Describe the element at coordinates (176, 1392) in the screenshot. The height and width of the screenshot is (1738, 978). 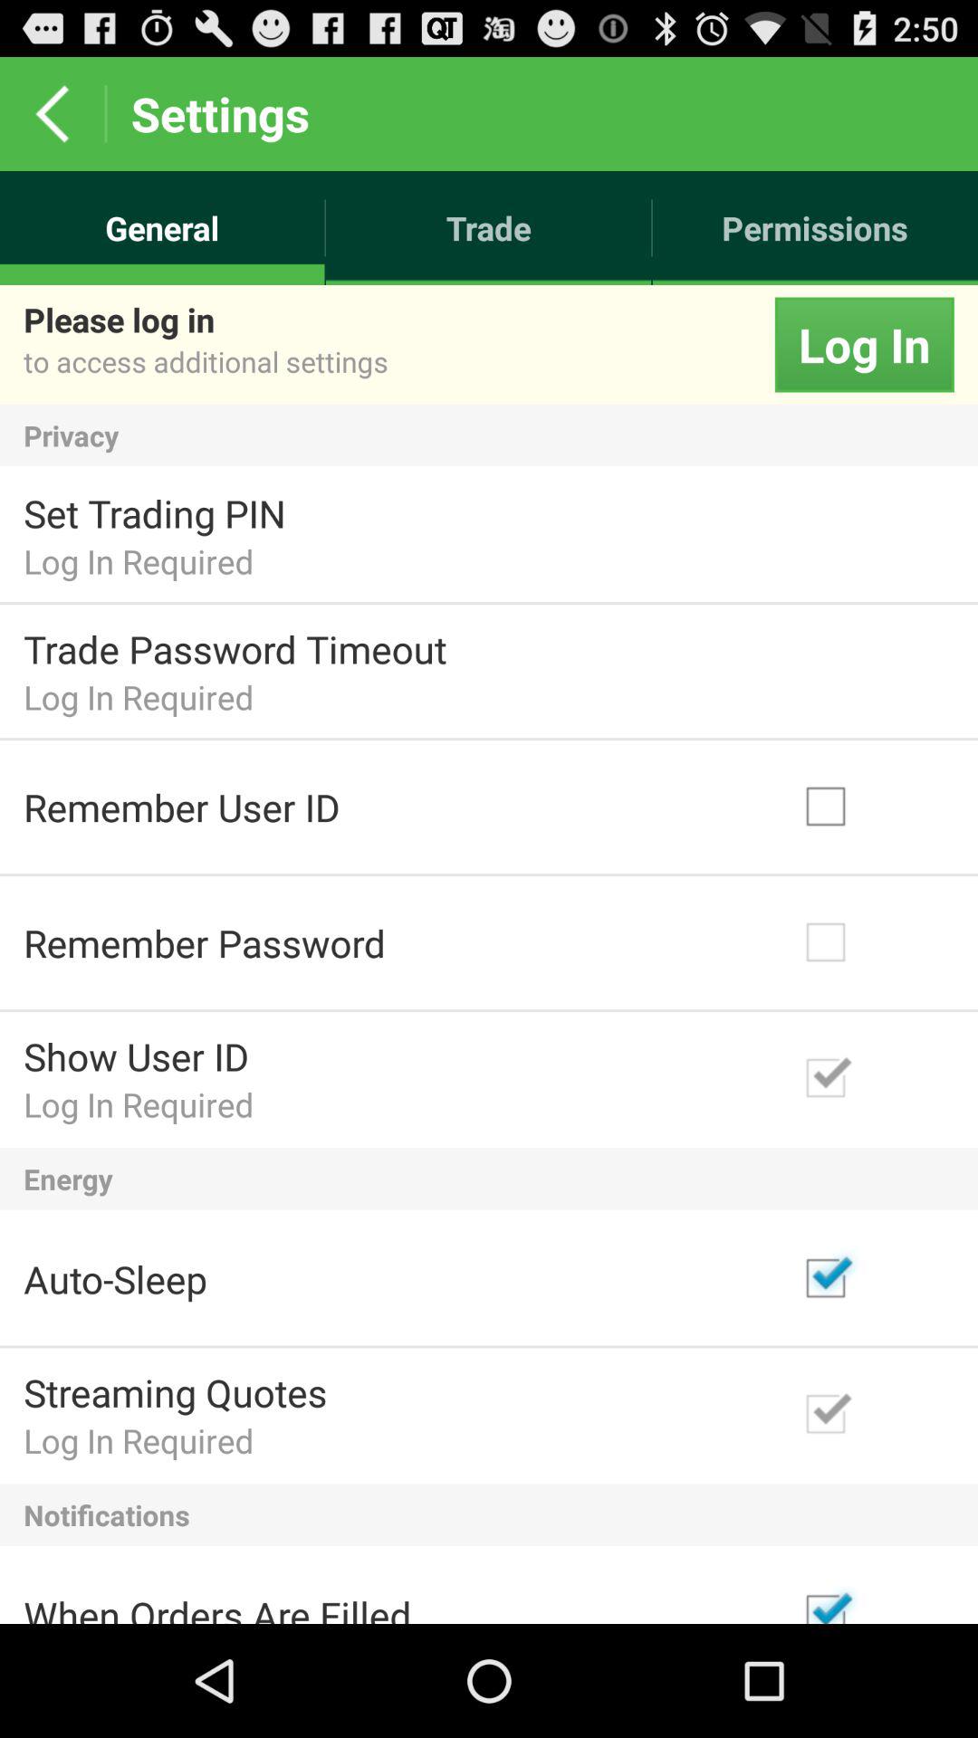
I see `tap item below the auto-sleep app` at that location.